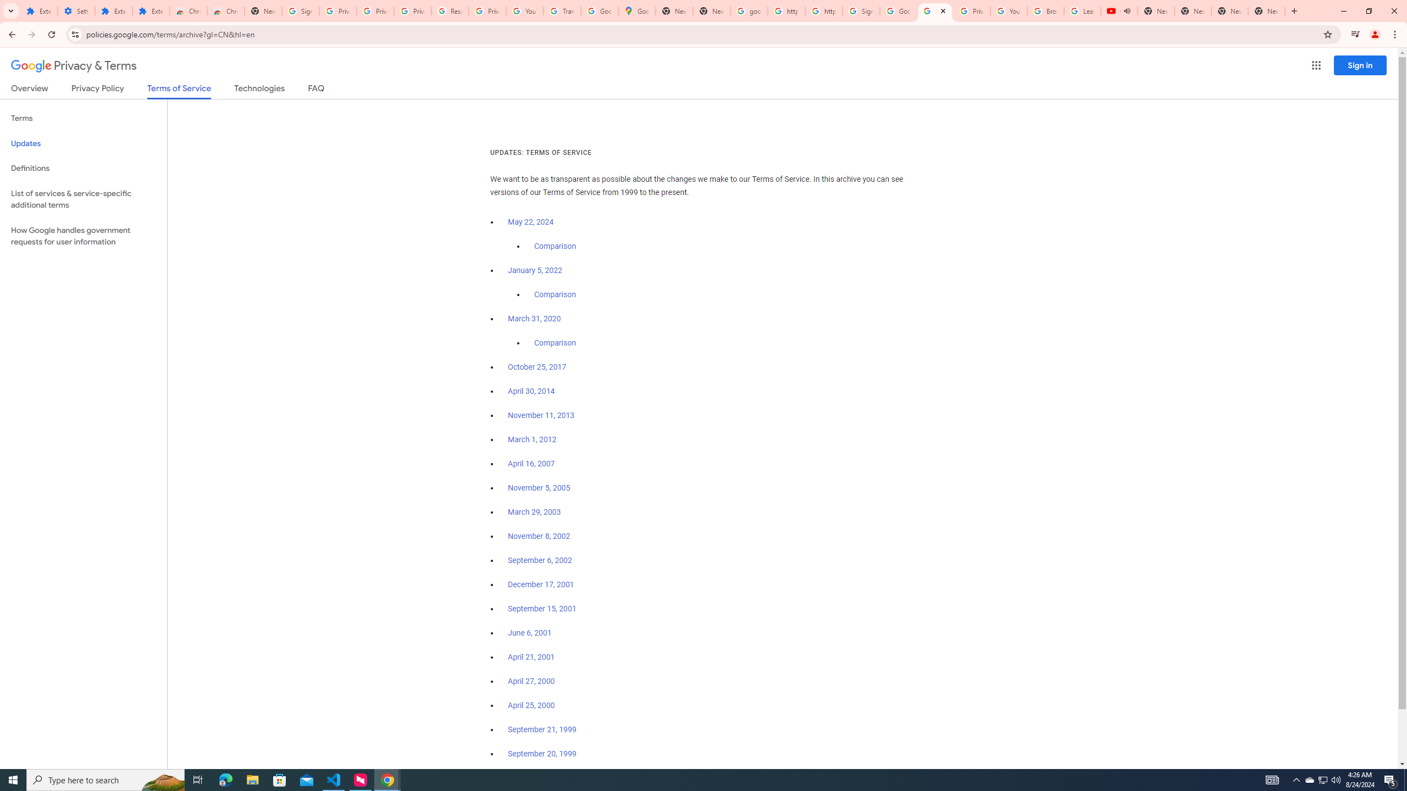 This screenshot has height=791, width=1407. I want to click on Privacy Policy, so click(97, 90).